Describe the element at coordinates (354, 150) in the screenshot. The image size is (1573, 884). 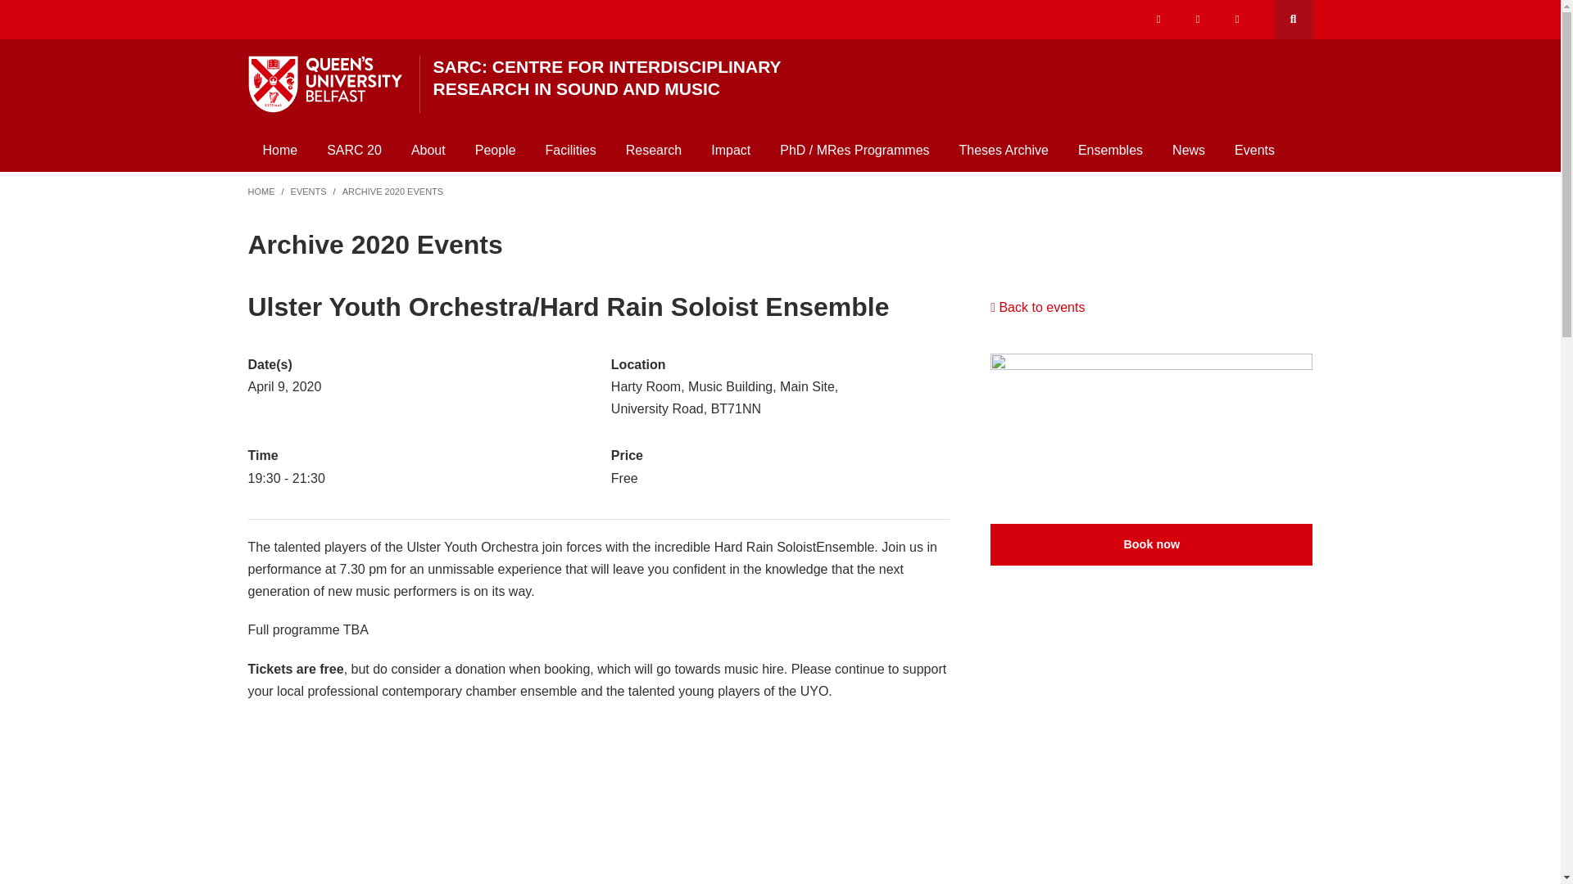
I see `SARC 20` at that location.